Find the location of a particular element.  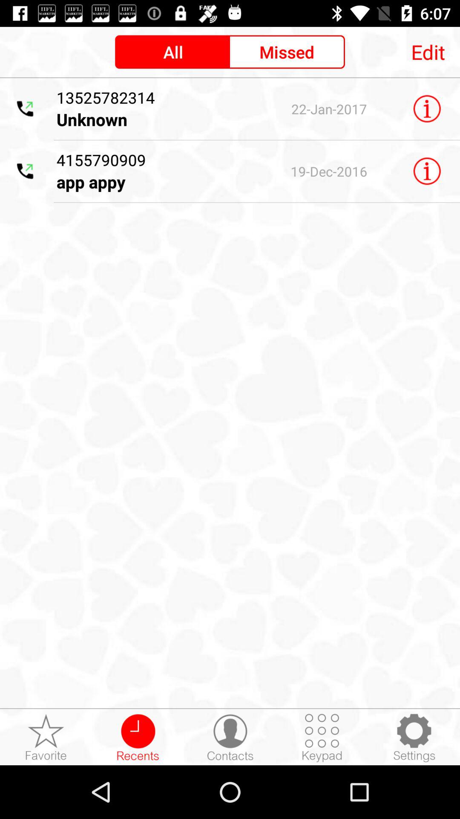

click on recents button at the bottom is located at coordinates (138, 738).